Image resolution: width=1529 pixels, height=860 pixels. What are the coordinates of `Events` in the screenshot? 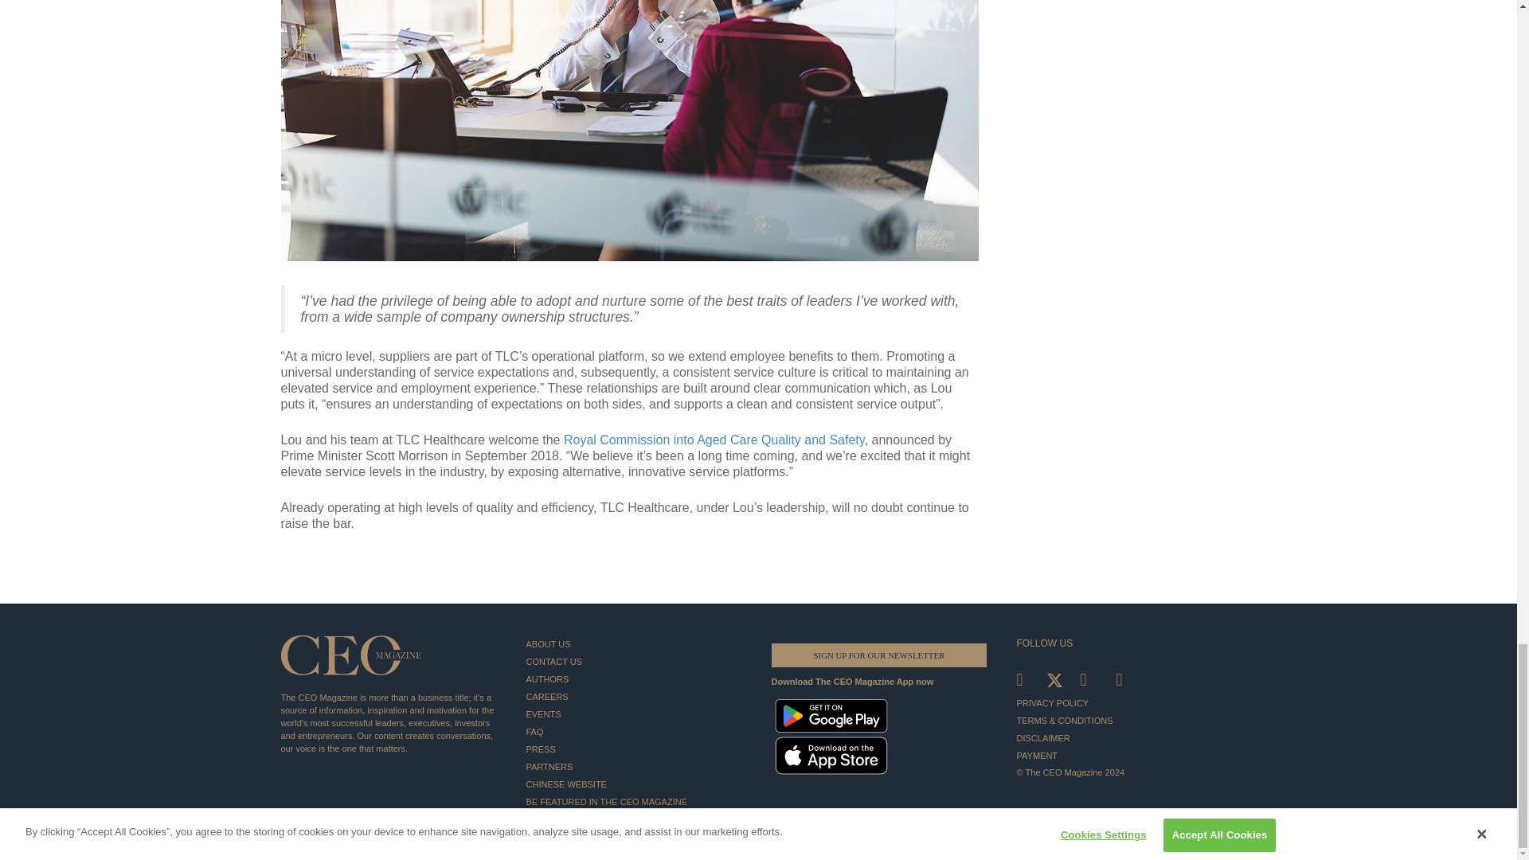 It's located at (635, 713).